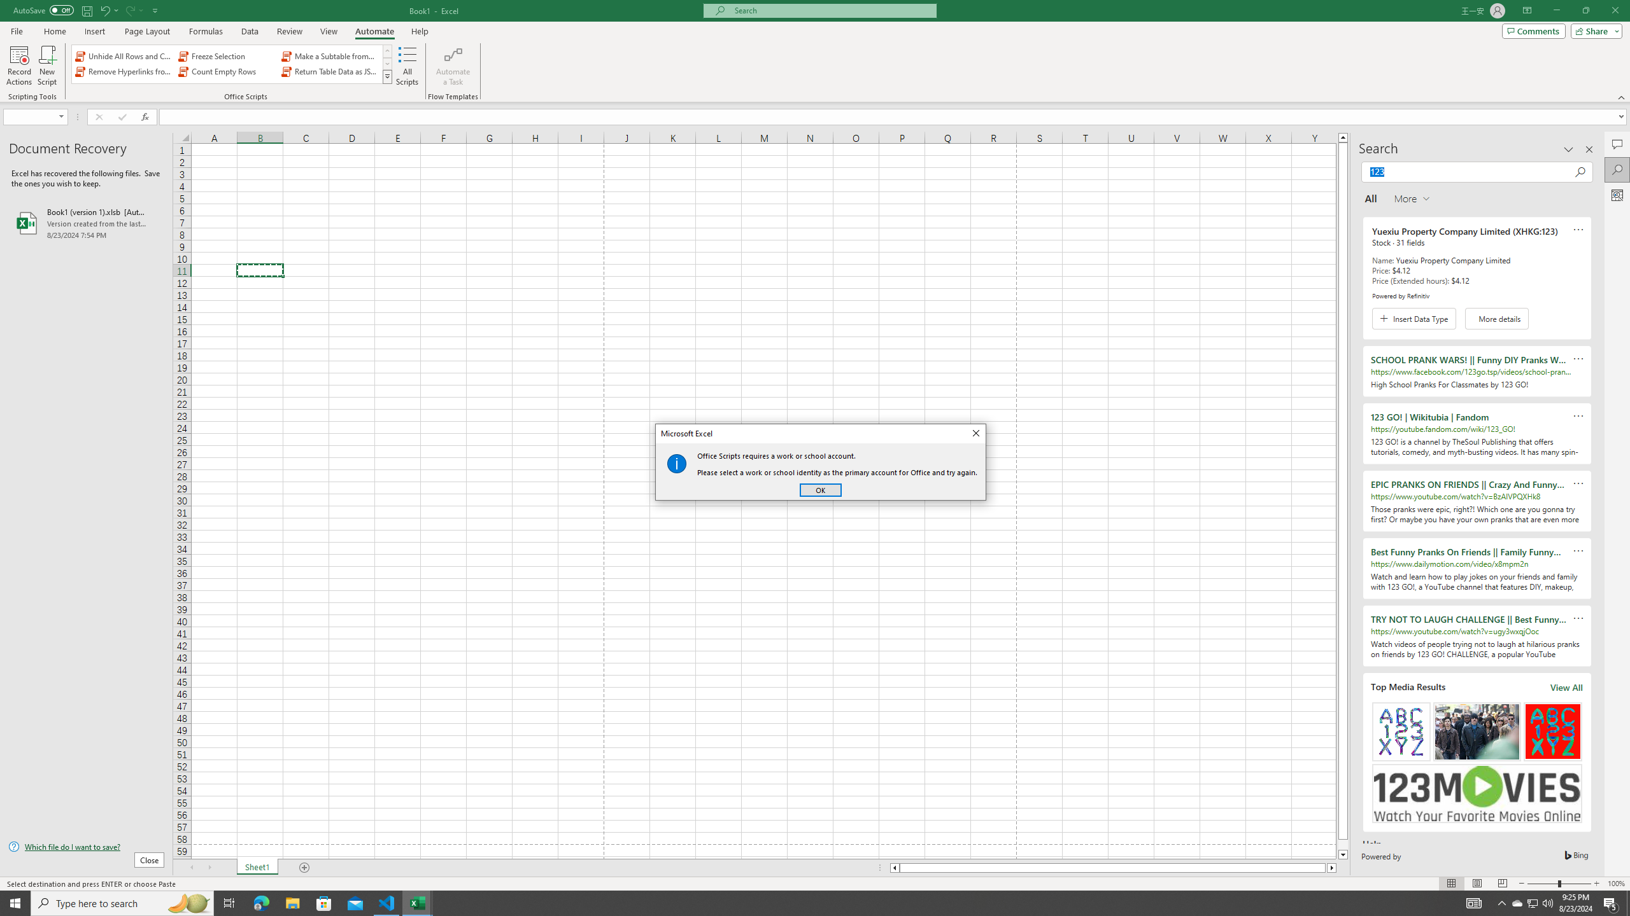 The height and width of the screenshot is (916, 1630). I want to click on AutomationID: 4105, so click(1474, 903).